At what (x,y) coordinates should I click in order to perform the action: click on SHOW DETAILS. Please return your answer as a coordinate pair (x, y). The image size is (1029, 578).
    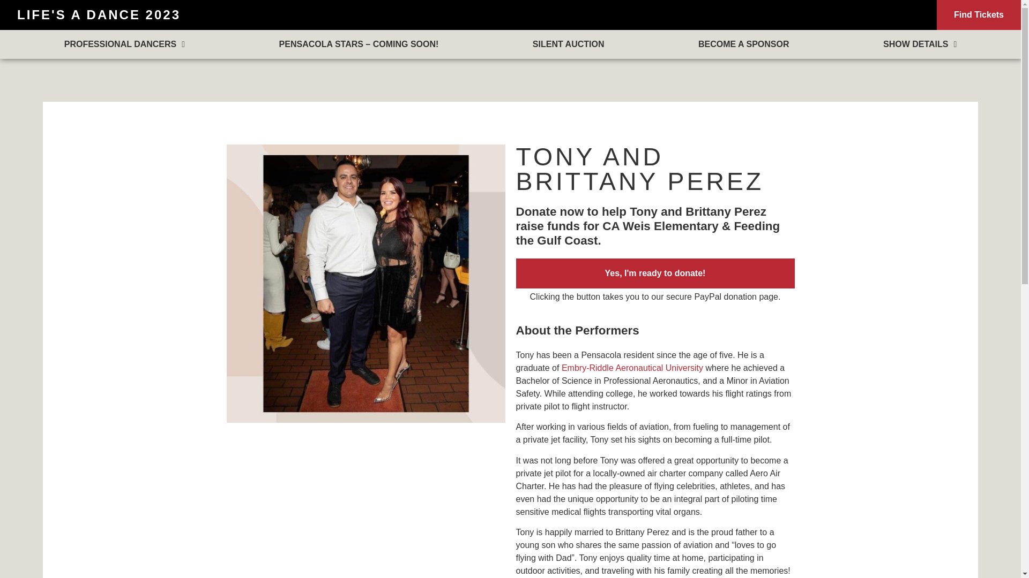
    Looking at the image, I should click on (920, 44).